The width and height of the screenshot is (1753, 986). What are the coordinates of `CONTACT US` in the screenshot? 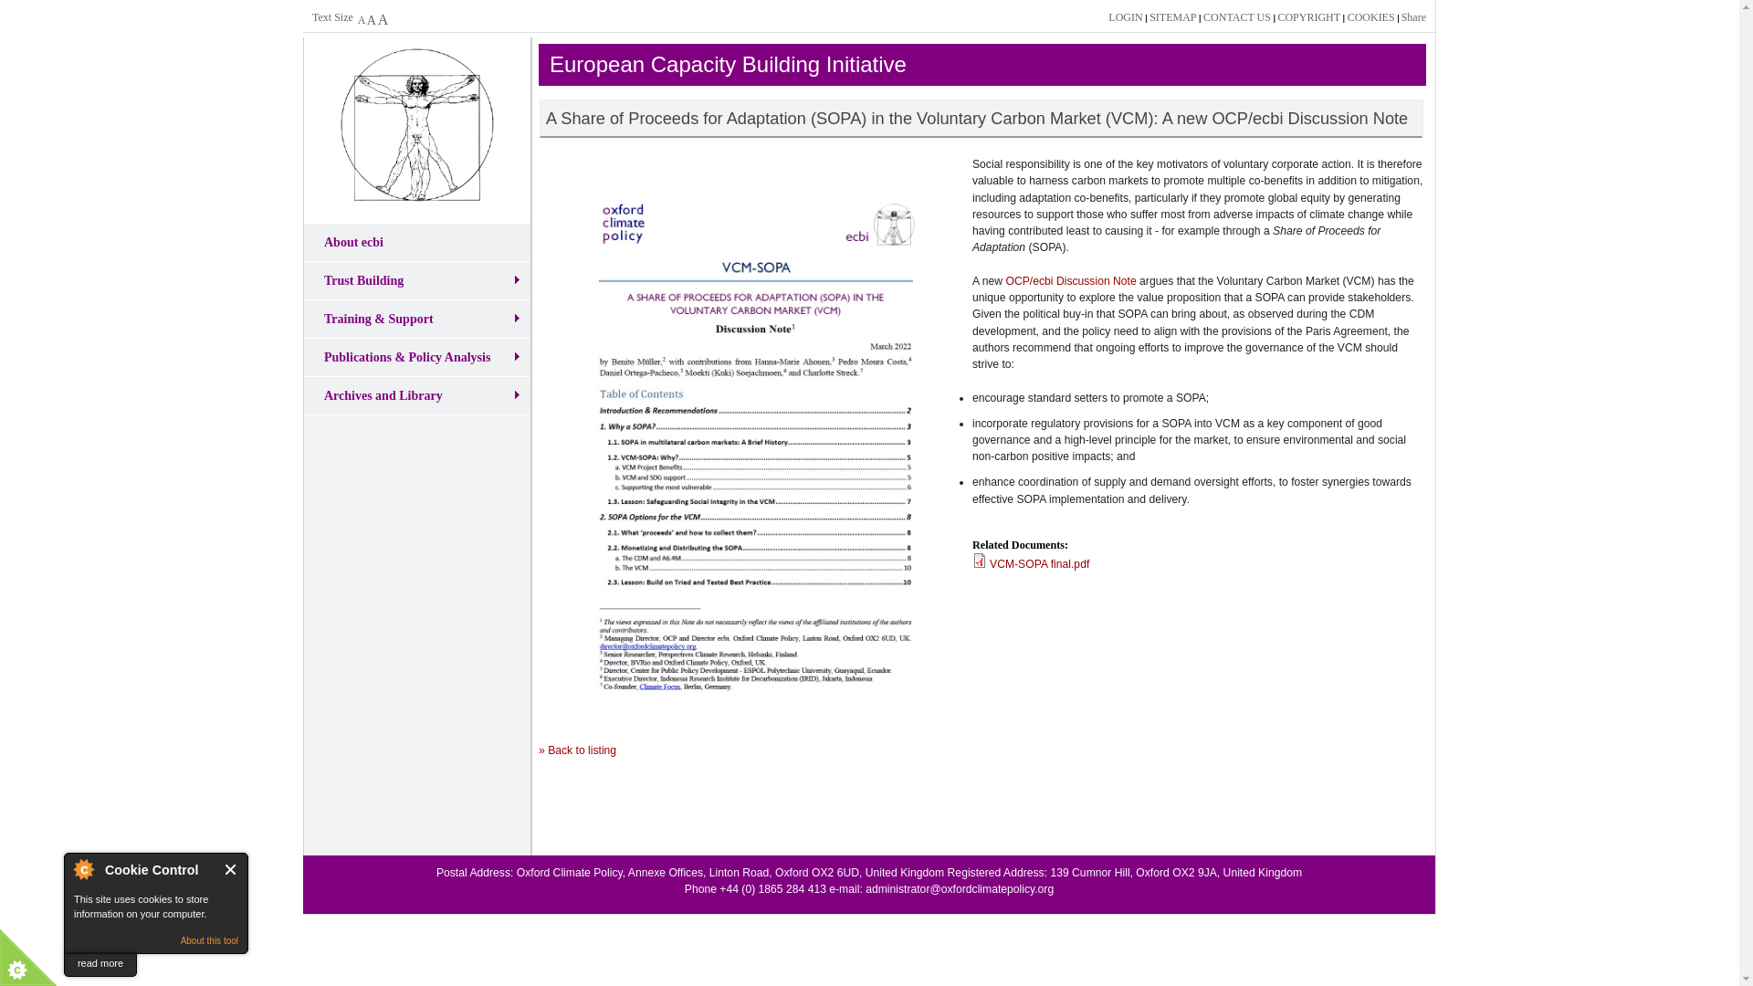 It's located at (1236, 16).